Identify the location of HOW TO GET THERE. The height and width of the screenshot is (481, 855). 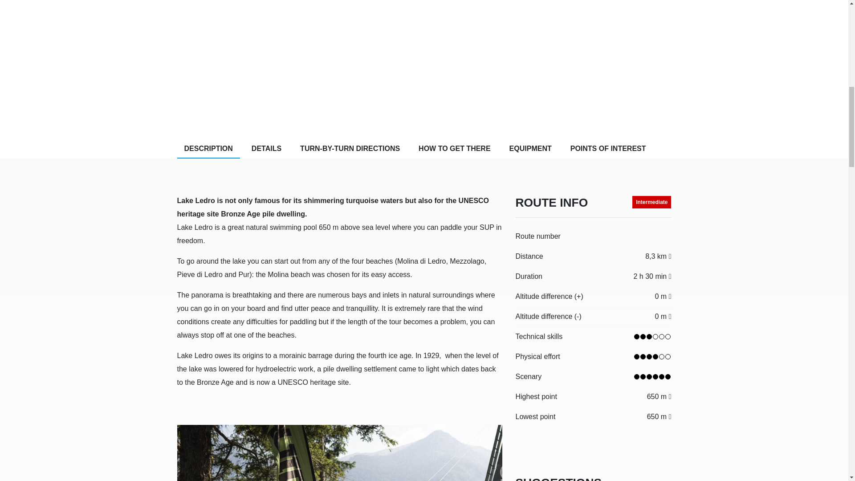
(454, 149).